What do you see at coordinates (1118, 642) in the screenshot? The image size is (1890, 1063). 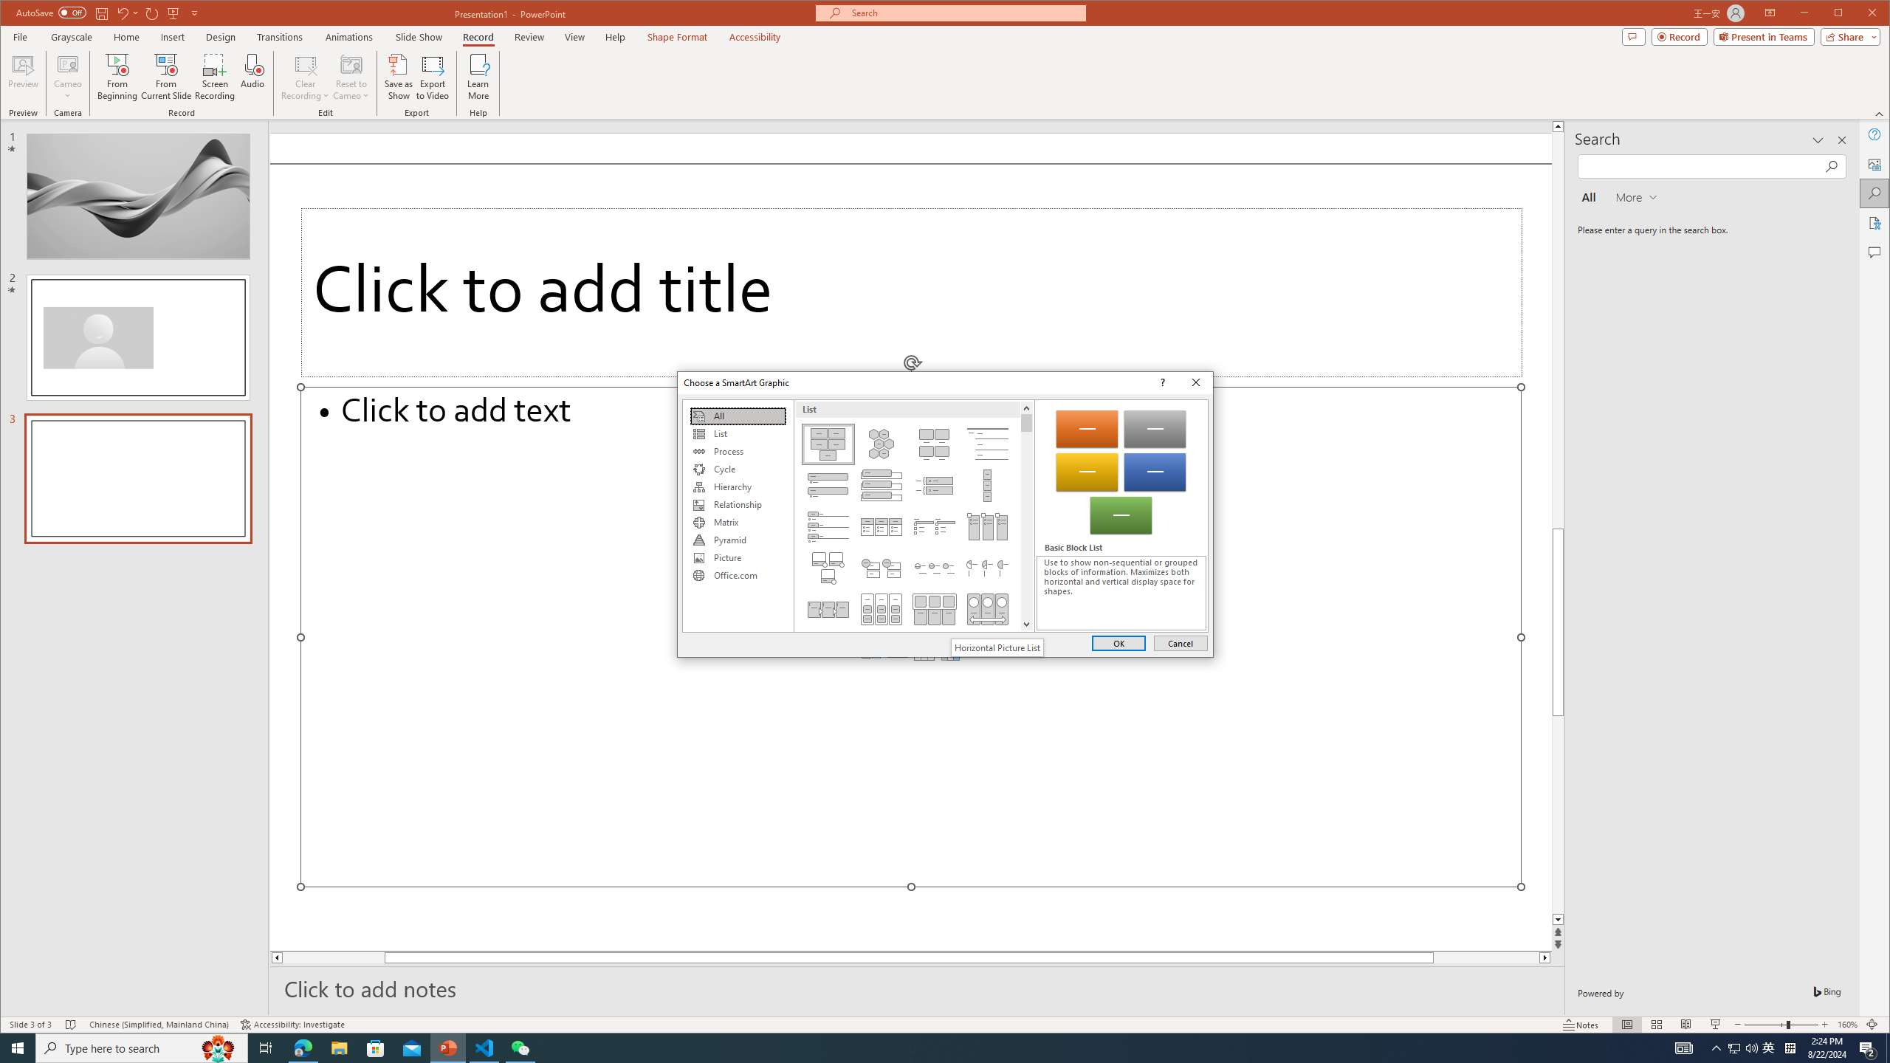 I see `OK` at bounding box center [1118, 642].